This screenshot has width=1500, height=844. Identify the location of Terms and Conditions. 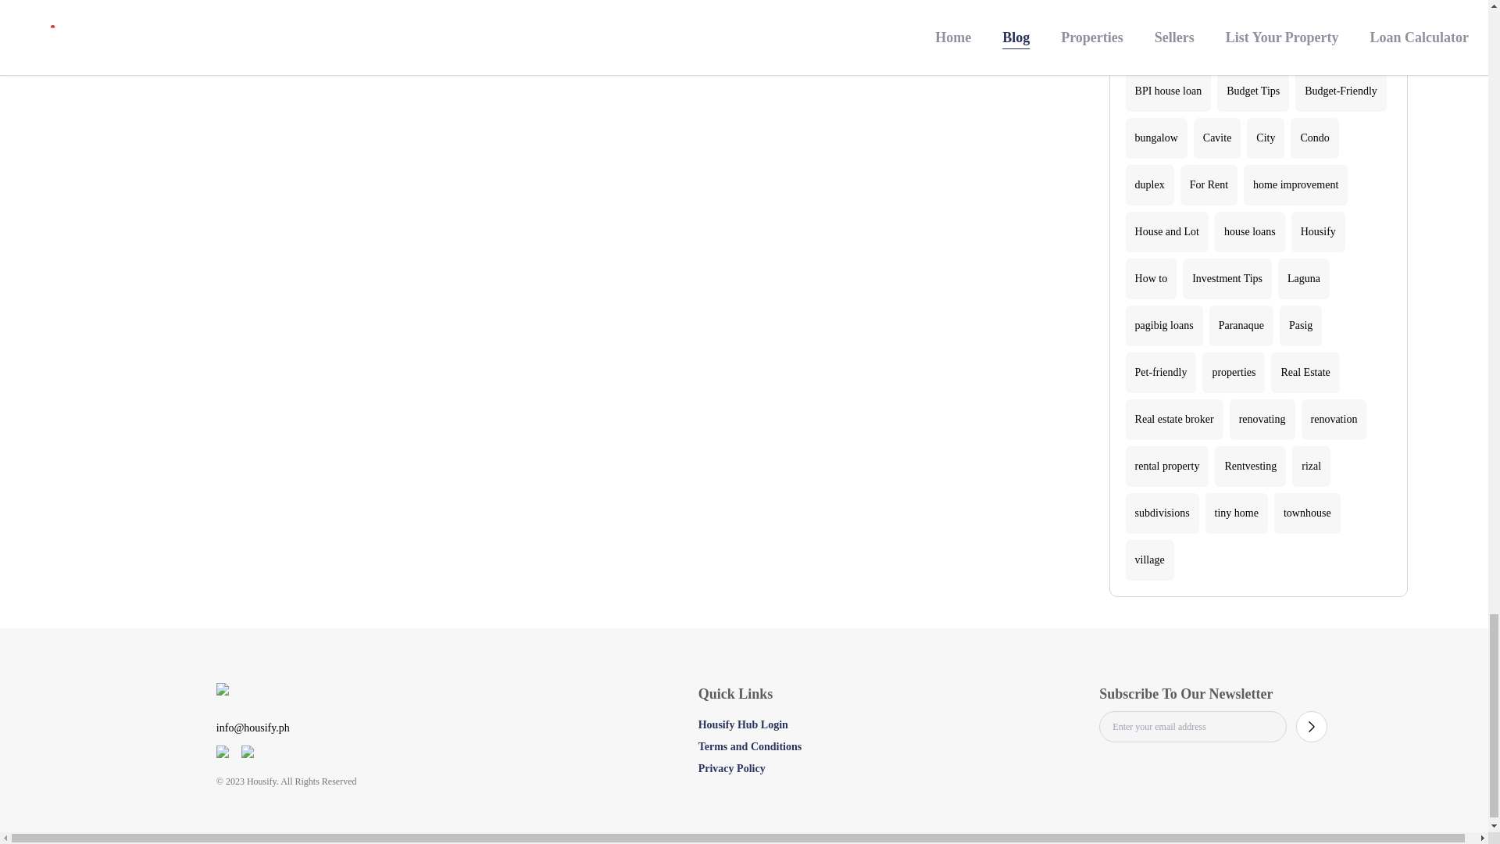
(750, 747).